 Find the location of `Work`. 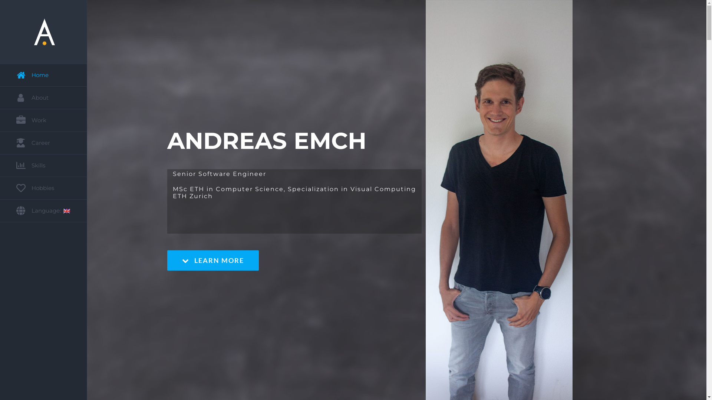

Work is located at coordinates (44, 121).